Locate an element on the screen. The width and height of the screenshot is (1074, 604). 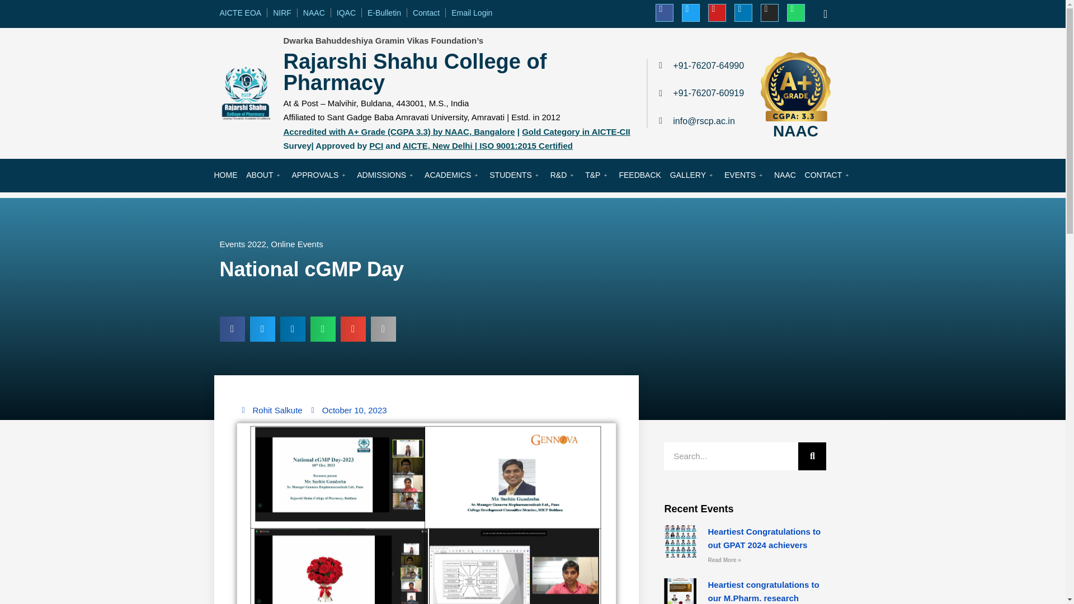
IQAC is located at coordinates (346, 13).